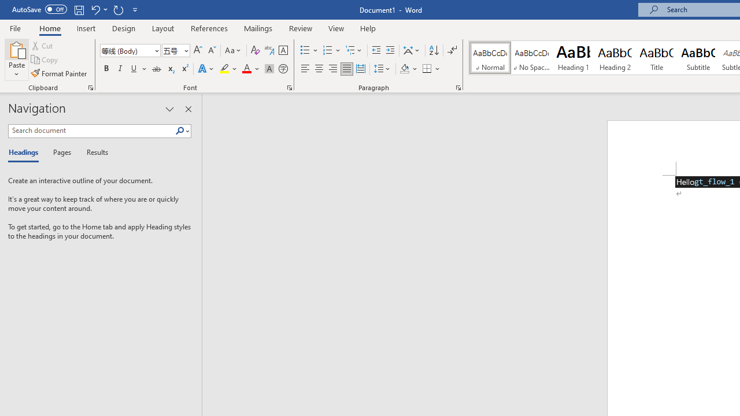 This screenshot has height=416, width=740. What do you see at coordinates (246, 69) in the screenshot?
I see `Font Color Red` at bounding box center [246, 69].